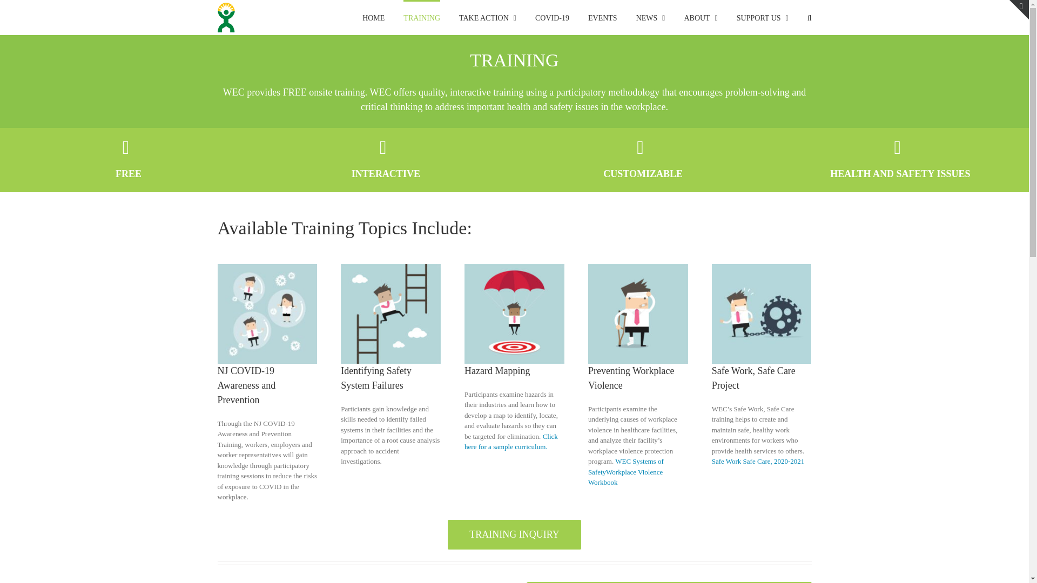 The height and width of the screenshot is (583, 1037). I want to click on Training-COVID-19-1-min, so click(267, 314).